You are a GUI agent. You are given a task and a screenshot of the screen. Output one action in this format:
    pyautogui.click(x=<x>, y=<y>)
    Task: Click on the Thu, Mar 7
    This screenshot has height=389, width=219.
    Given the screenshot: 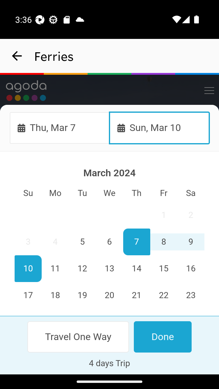 What is the action you would take?
    pyautogui.click(x=60, y=128)
    